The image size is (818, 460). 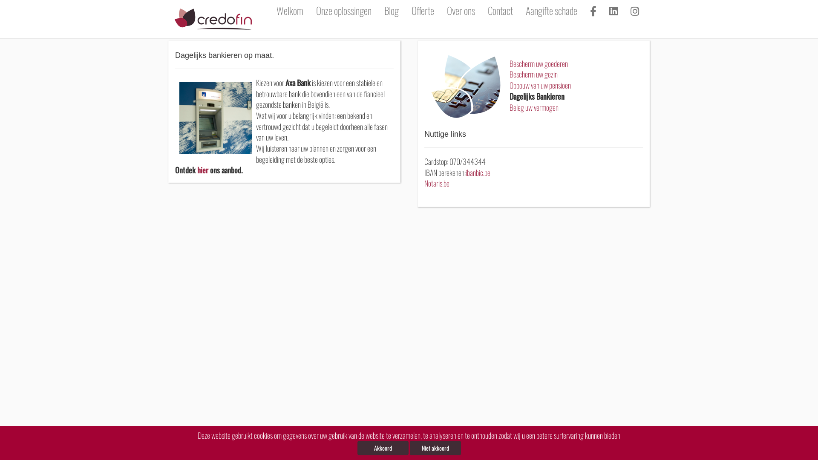 What do you see at coordinates (461, 11) in the screenshot?
I see `Over ons` at bounding box center [461, 11].